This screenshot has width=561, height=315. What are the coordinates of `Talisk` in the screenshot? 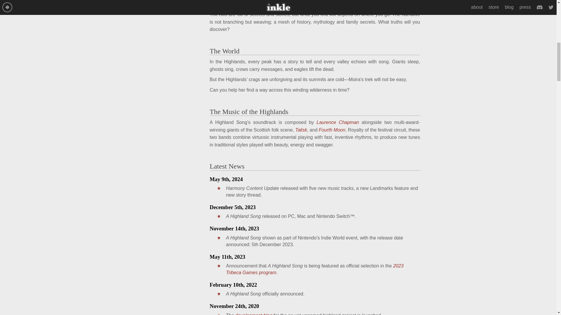 It's located at (301, 130).